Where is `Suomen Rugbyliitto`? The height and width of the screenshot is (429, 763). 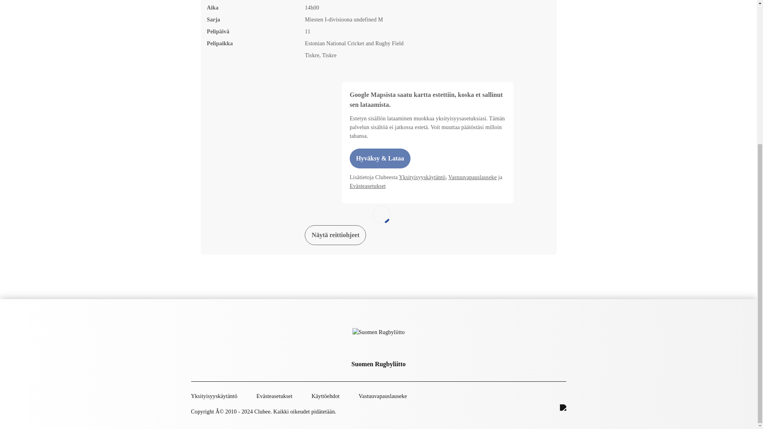
Suomen Rugbyliitto is located at coordinates (378, 364).